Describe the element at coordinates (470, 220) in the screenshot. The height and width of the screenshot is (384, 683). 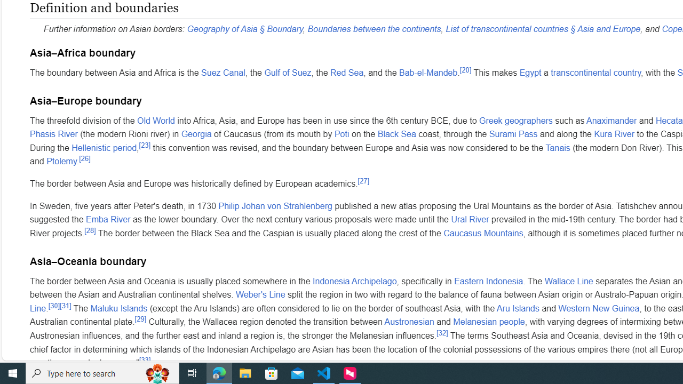
I see `Ural River` at that location.